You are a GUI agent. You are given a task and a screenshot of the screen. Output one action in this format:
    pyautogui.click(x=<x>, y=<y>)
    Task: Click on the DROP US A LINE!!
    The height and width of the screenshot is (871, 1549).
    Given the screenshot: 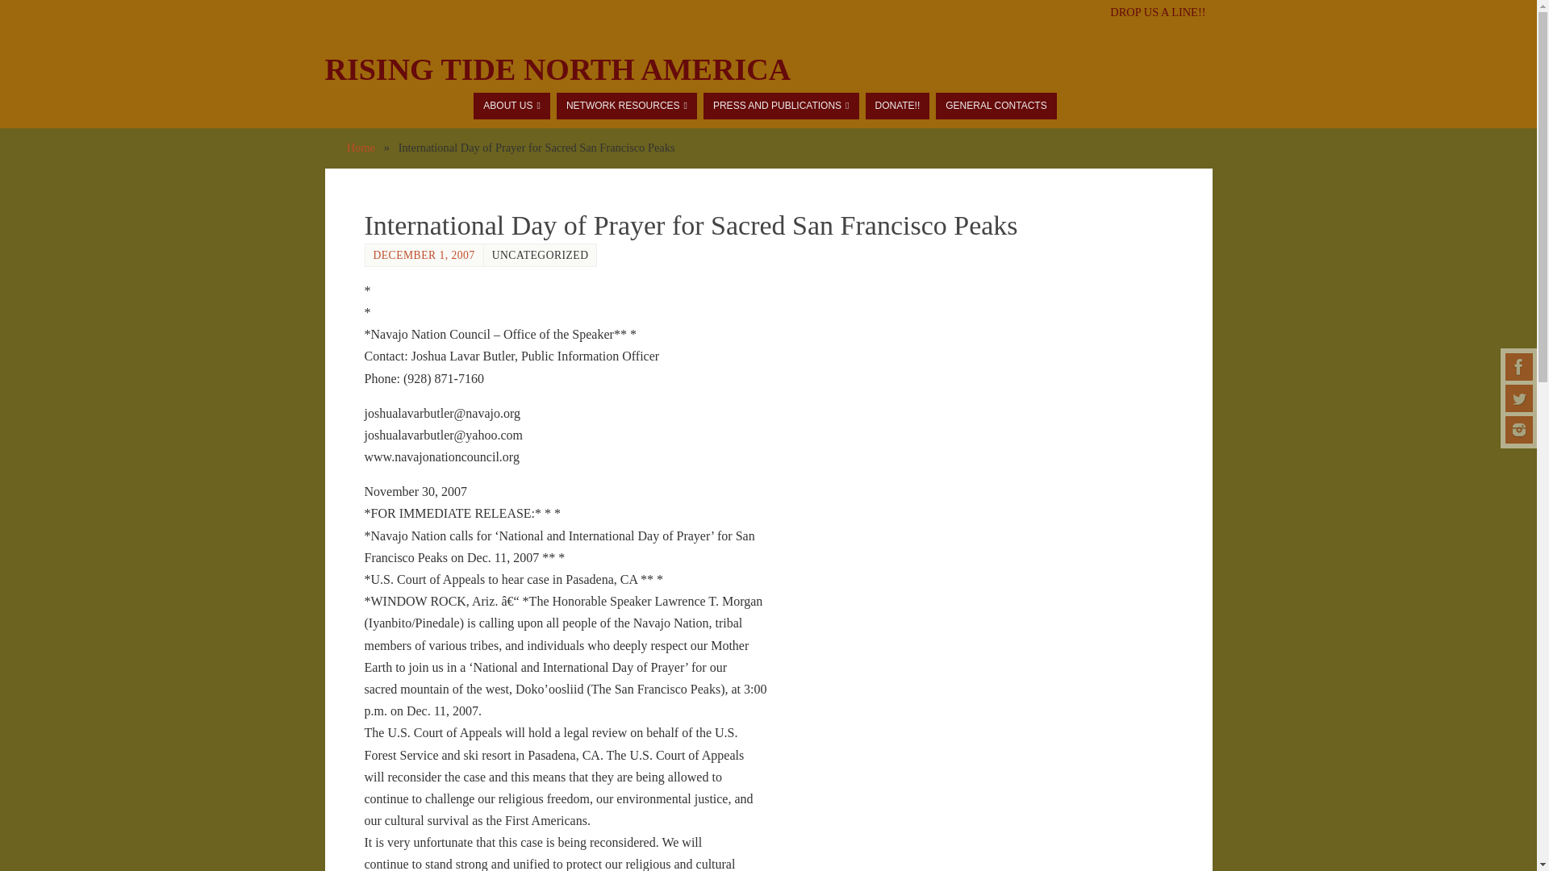 What is the action you would take?
    pyautogui.click(x=1157, y=12)
    